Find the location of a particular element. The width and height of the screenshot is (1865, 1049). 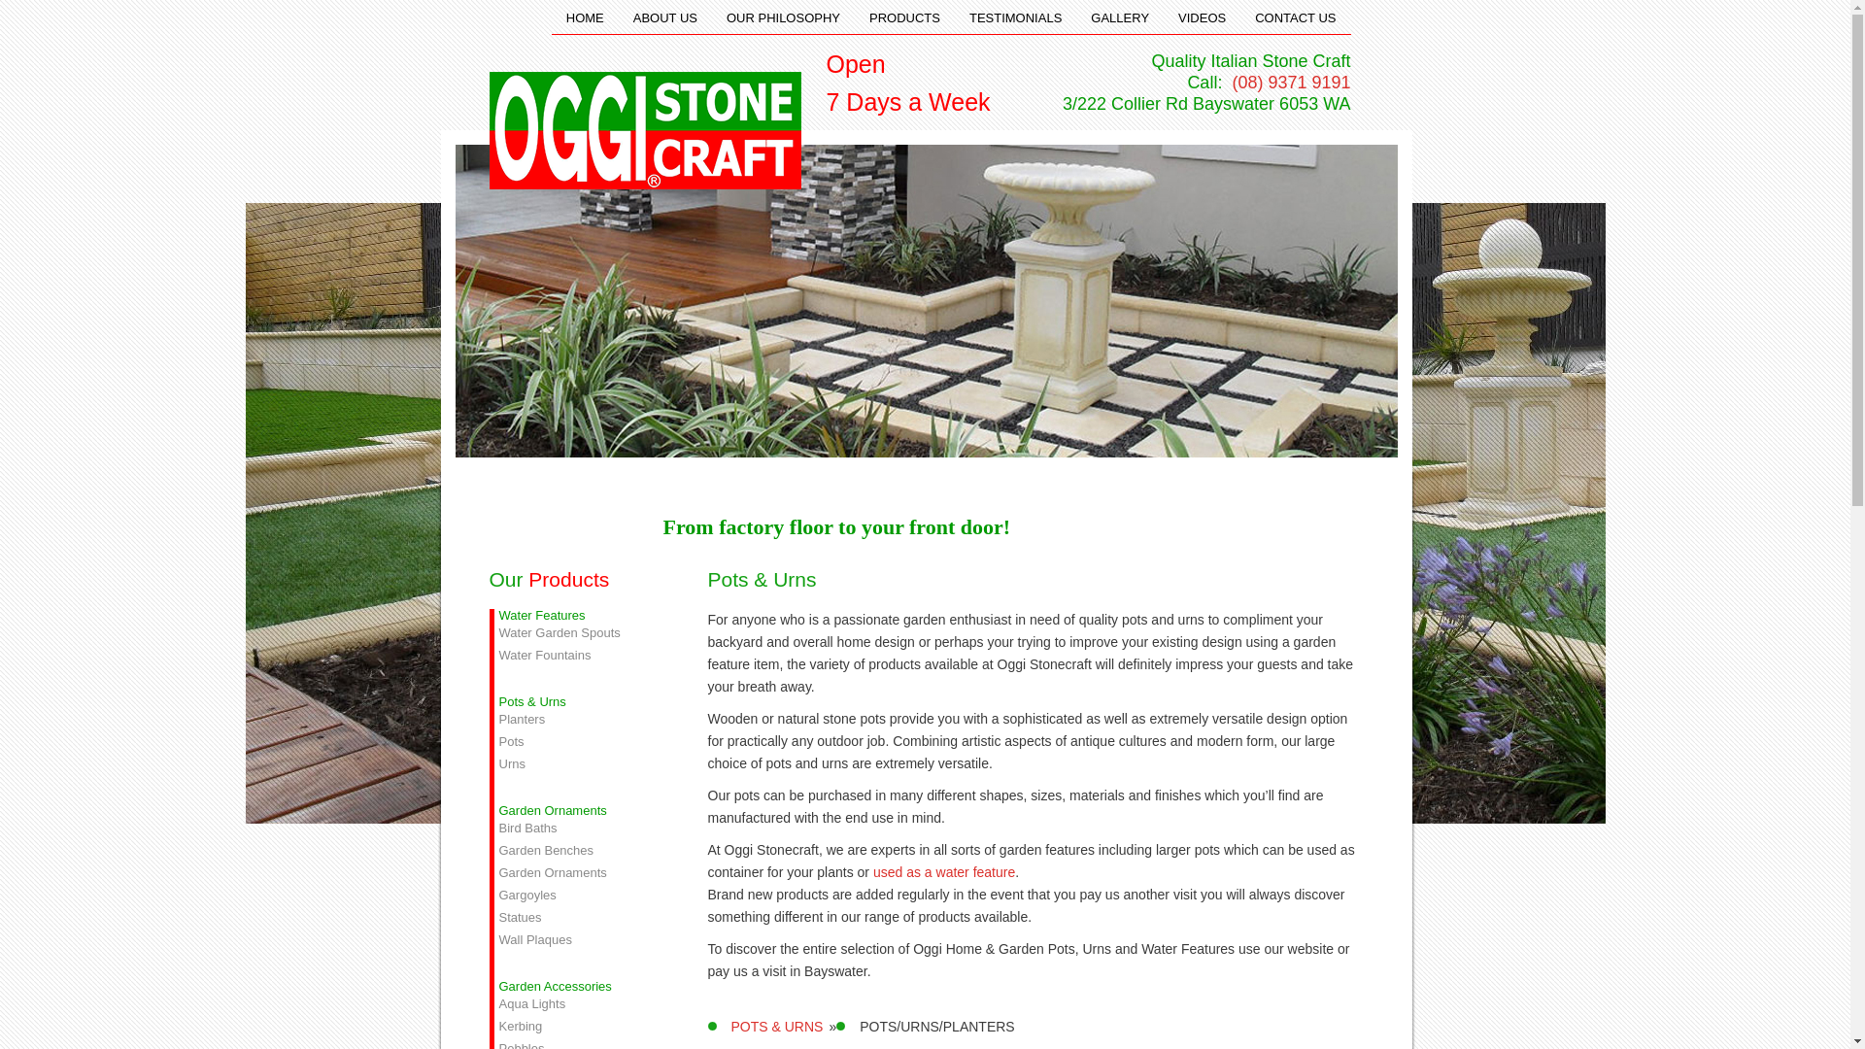

HOME is located at coordinates (585, 17).